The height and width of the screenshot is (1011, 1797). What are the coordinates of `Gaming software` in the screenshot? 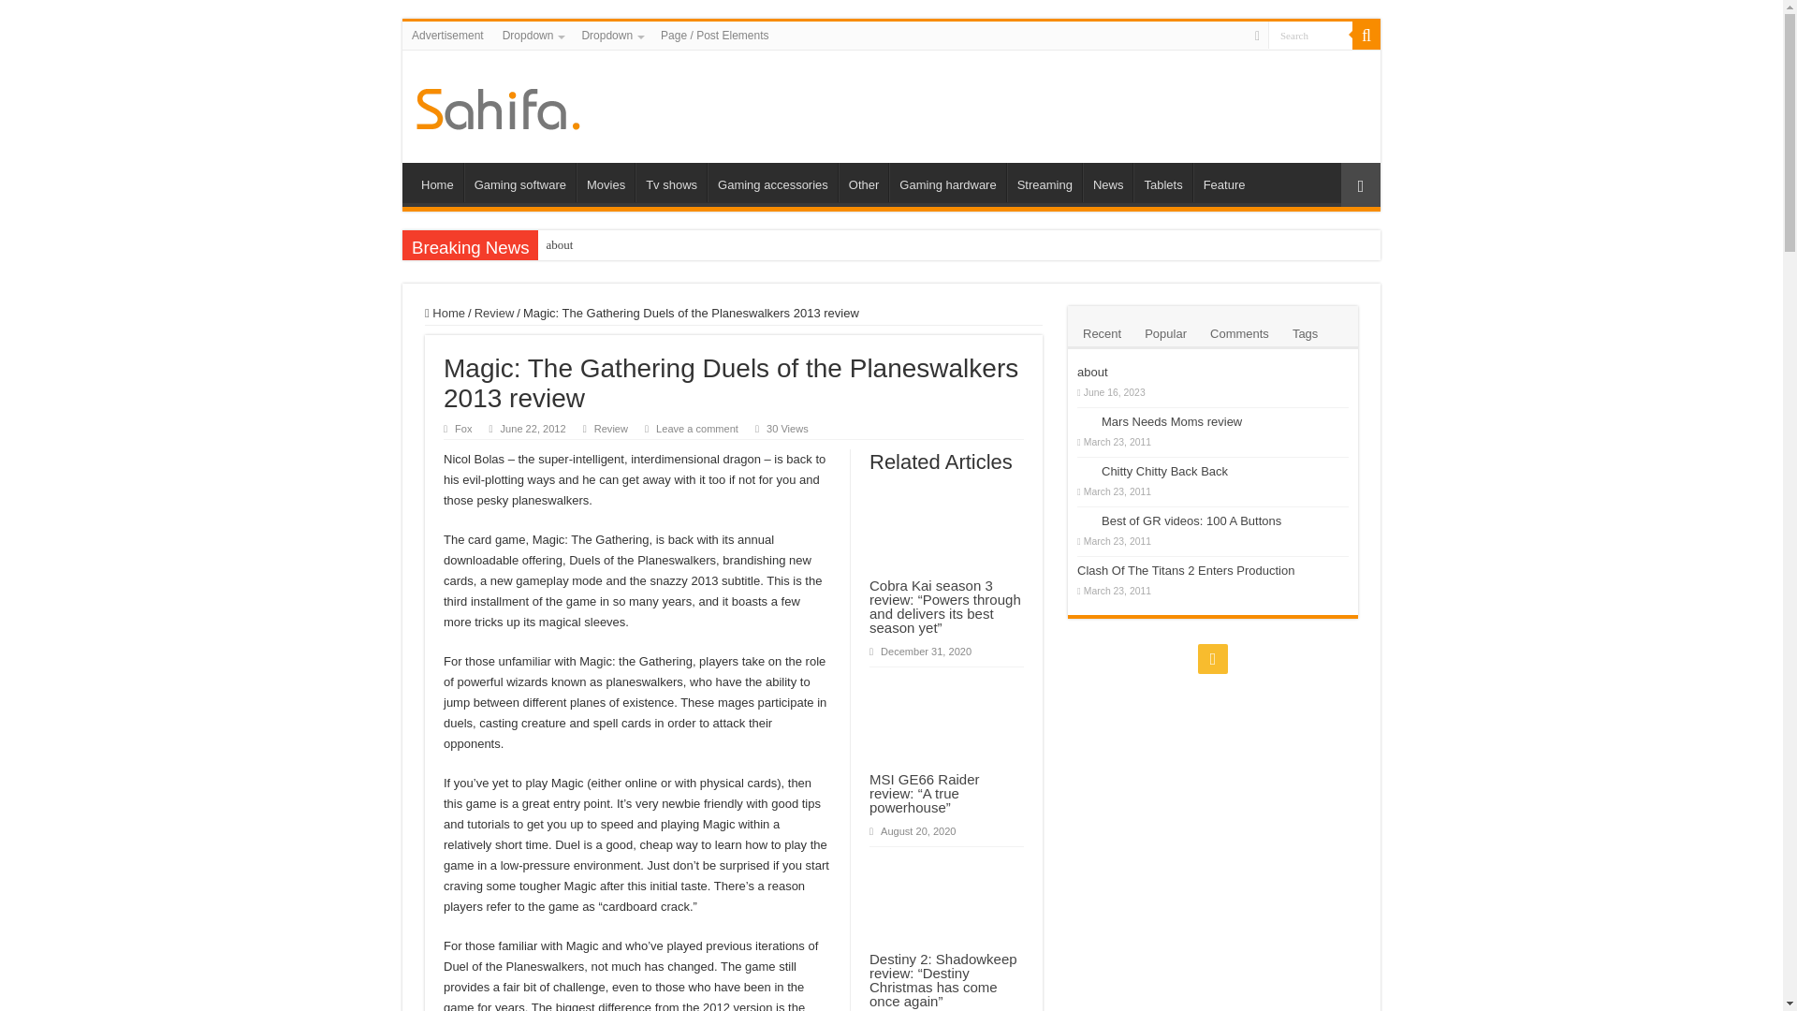 It's located at (519, 182).